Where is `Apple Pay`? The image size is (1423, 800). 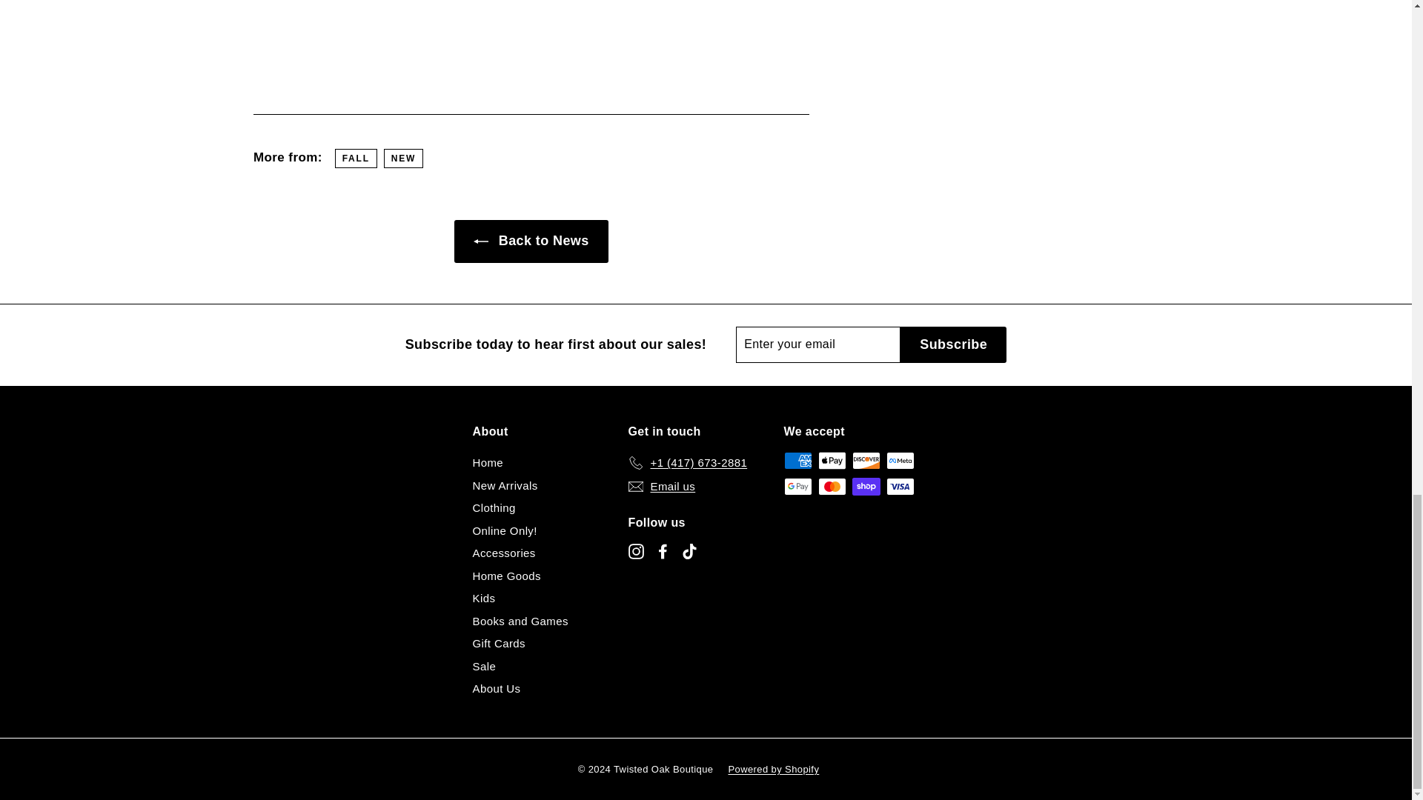
Apple Pay is located at coordinates (832, 461).